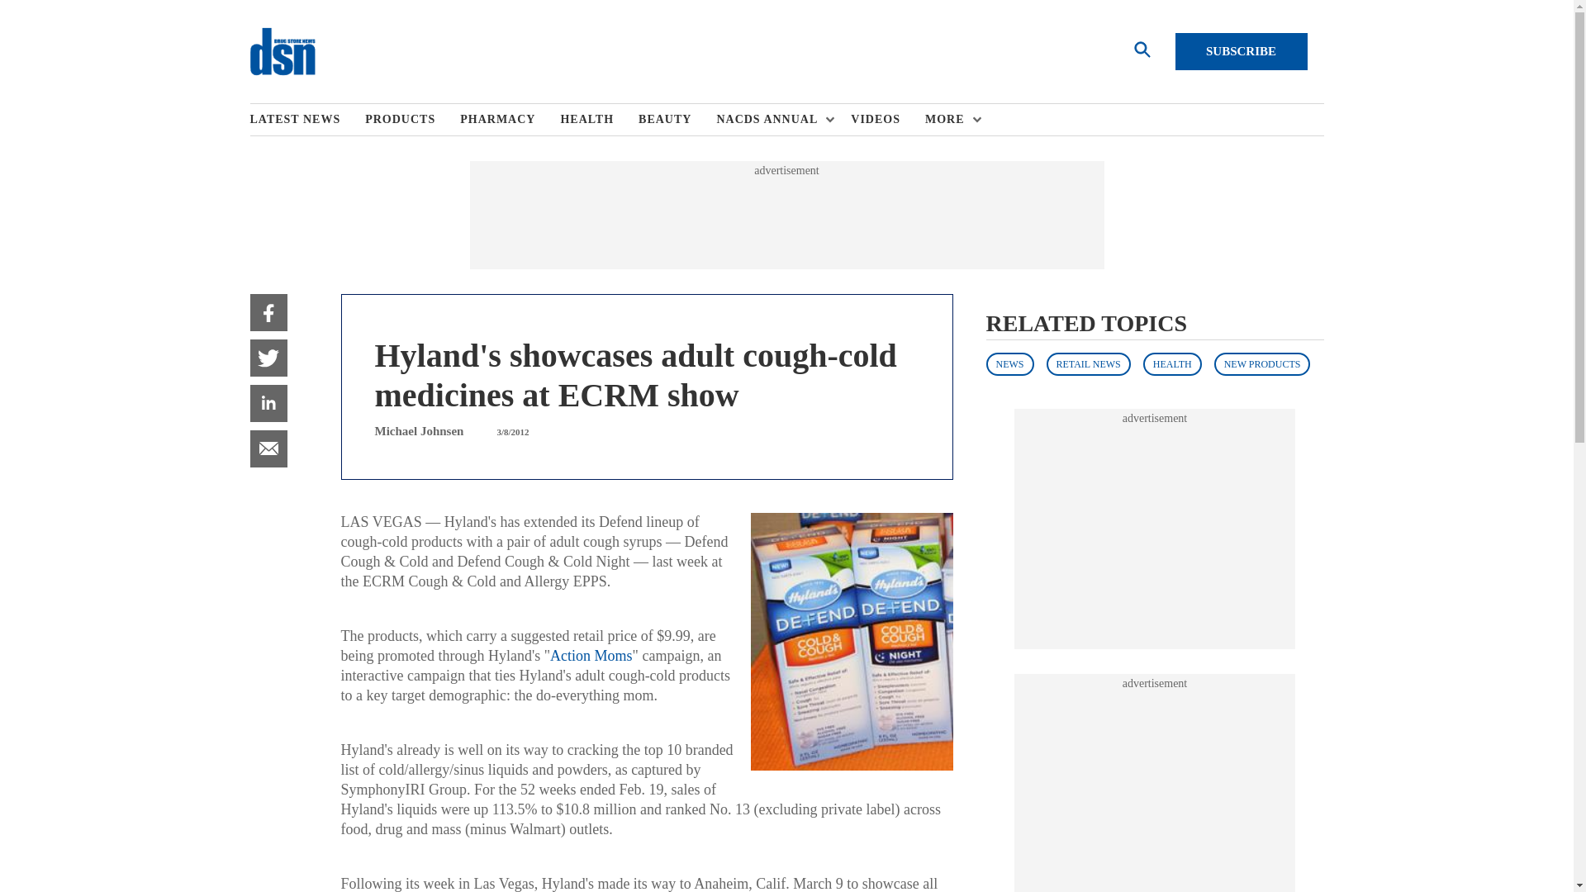 The height and width of the screenshot is (892, 1586). Describe the element at coordinates (268, 358) in the screenshot. I see `twitter` at that location.